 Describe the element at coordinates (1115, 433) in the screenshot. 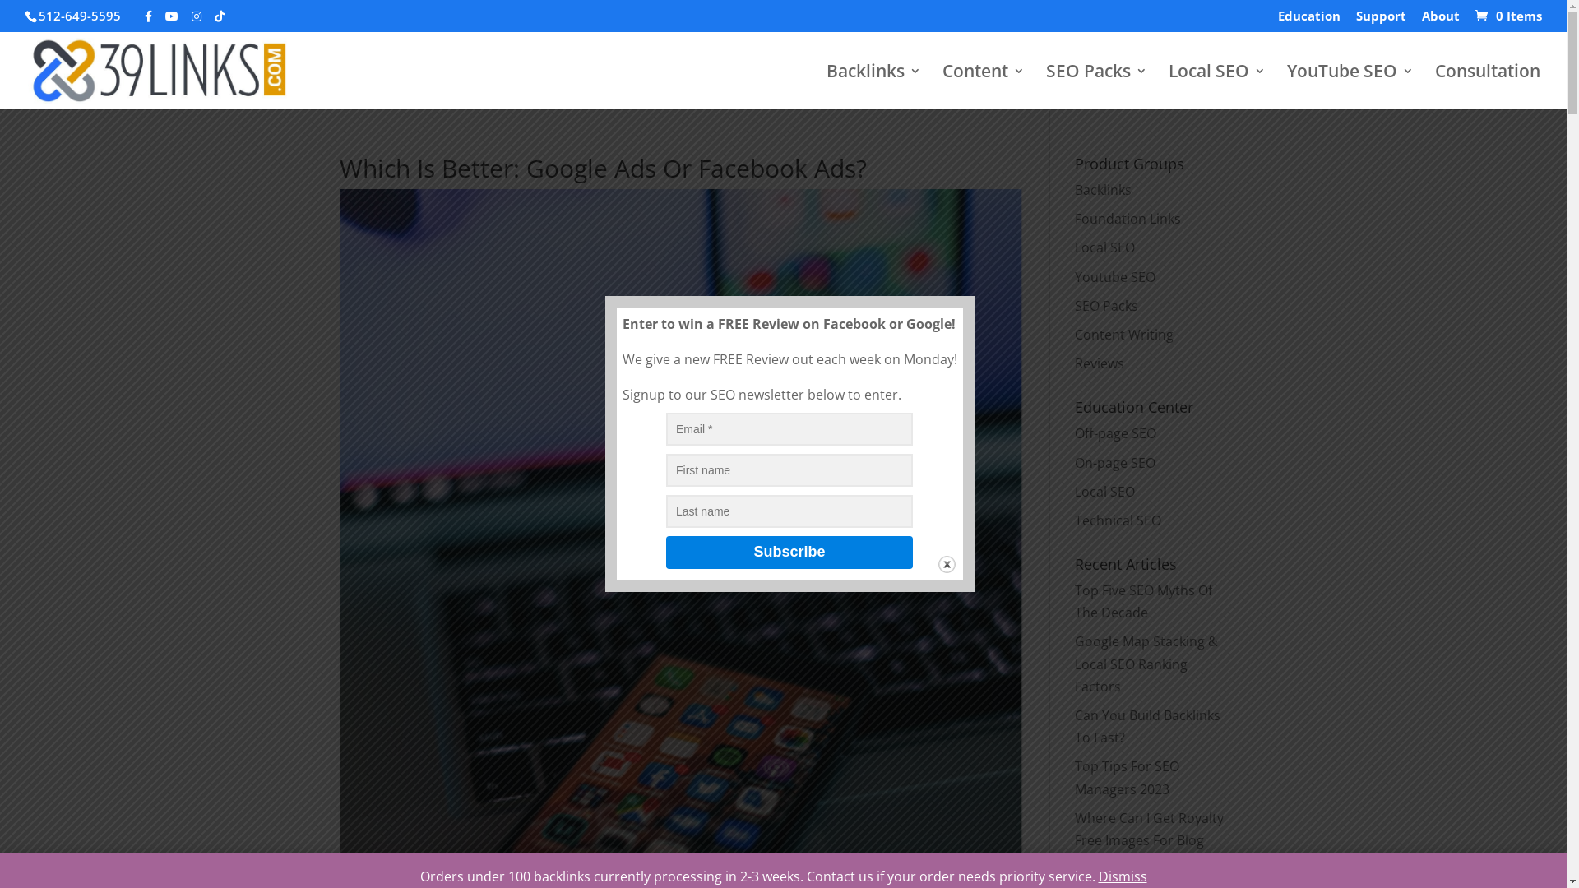

I see `Off-page SEO` at that location.